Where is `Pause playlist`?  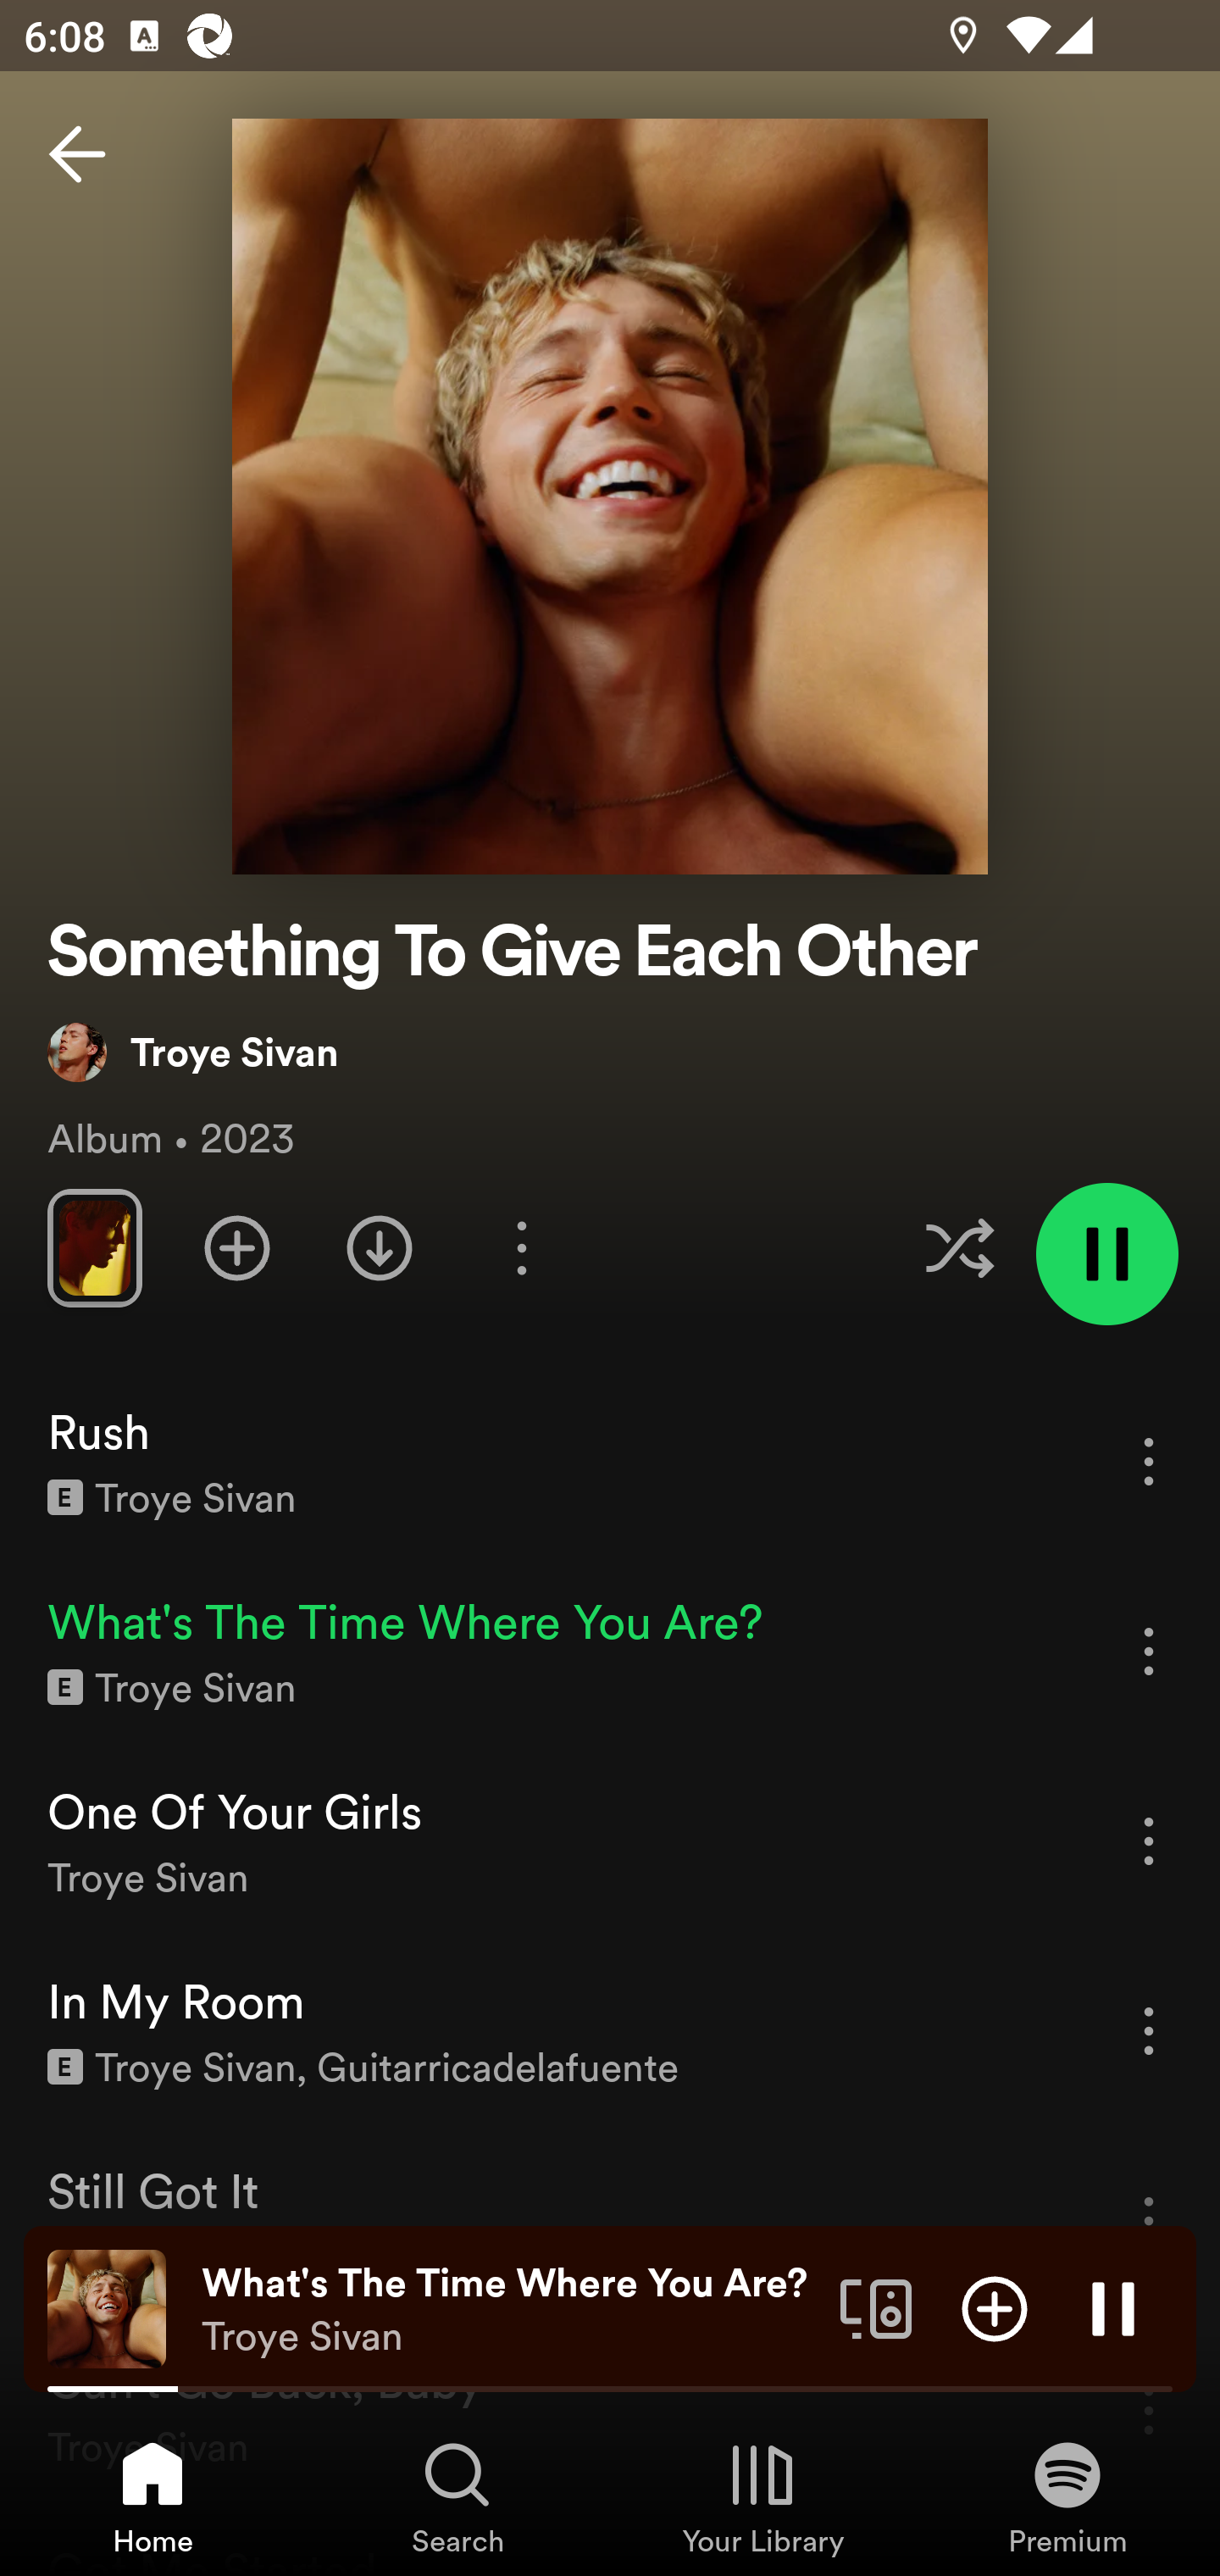 Pause playlist is located at coordinates (1106, 1254).